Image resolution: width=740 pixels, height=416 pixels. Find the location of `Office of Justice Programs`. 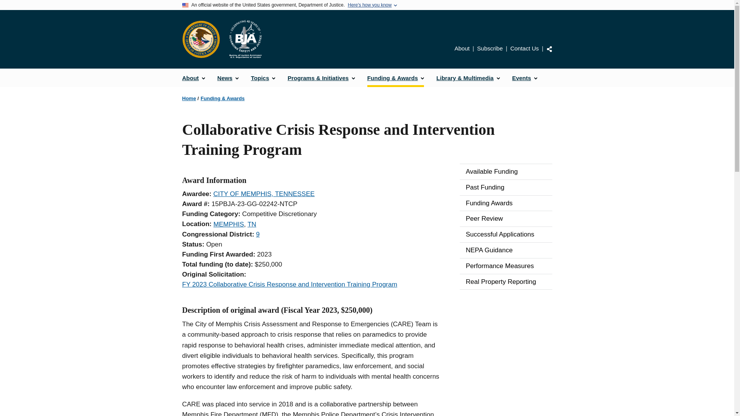

Office of Justice Programs is located at coordinates (201, 39).